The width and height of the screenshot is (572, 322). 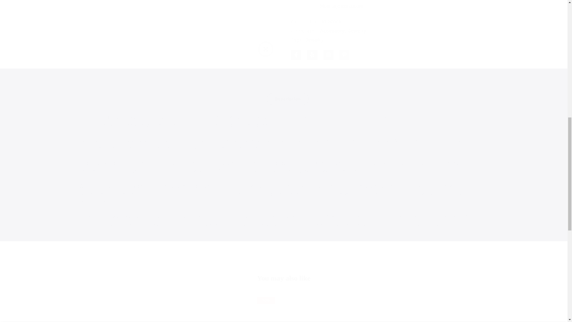 What do you see at coordinates (328, 13) in the screenshot?
I see `Share on Instagram` at bounding box center [328, 13].